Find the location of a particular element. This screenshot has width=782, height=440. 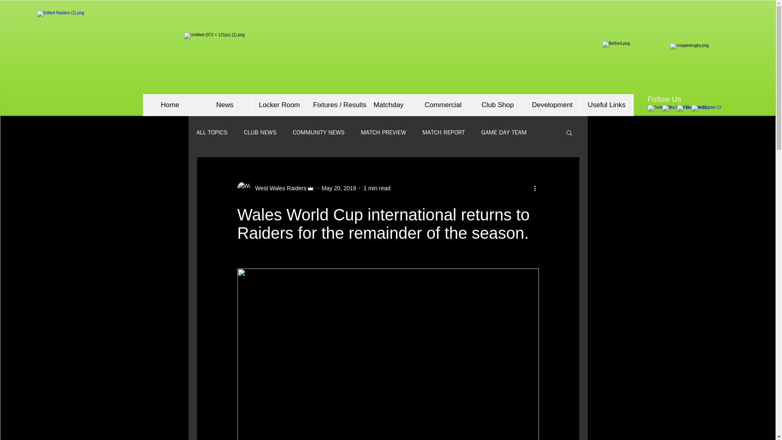

MATCH REPORT is located at coordinates (444, 132).